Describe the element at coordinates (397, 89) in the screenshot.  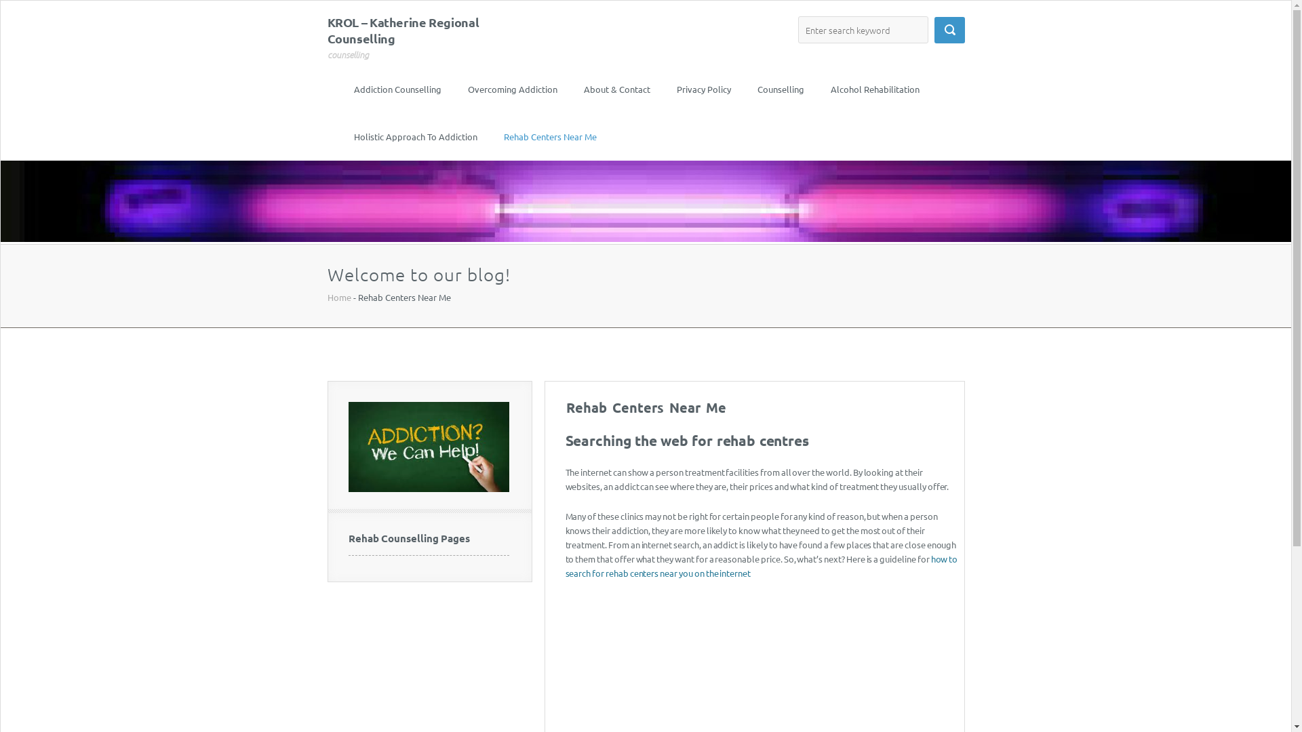
I see `Addiction Counselling` at that location.